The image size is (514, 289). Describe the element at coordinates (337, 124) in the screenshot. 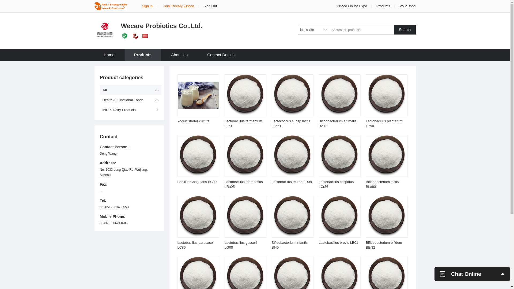

I see `Bifidobacterium animalis BA12` at that location.